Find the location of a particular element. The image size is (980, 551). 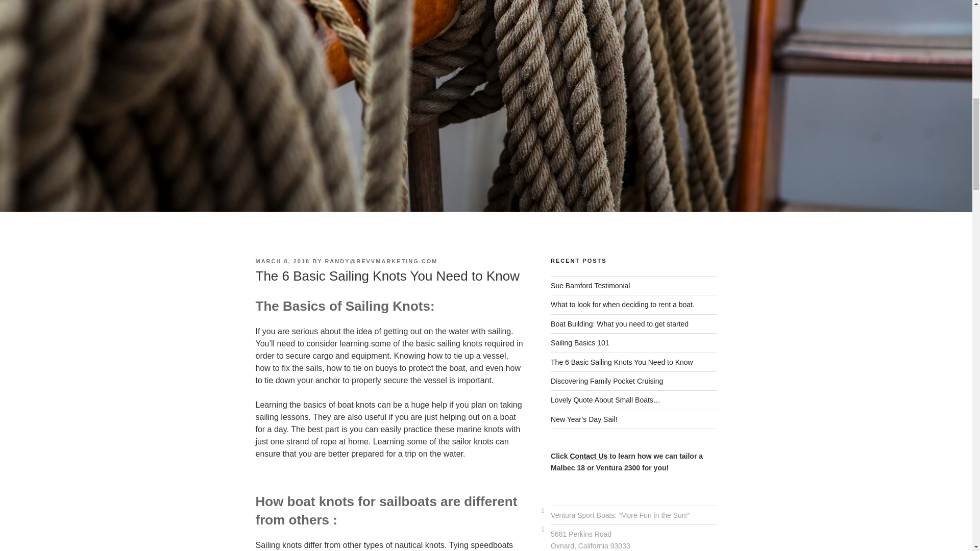

MARCH 8, 2018 is located at coordinates (282, 261).